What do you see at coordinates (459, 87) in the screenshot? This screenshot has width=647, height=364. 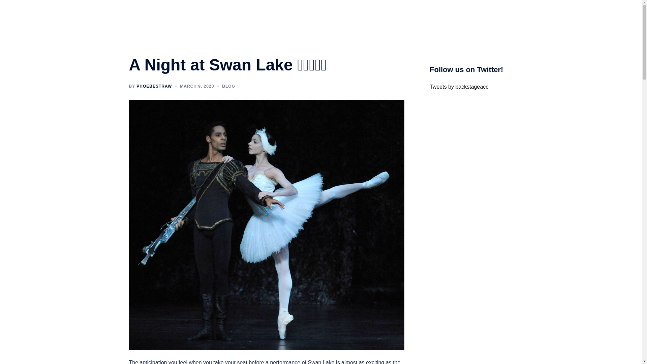 I see `Tweets by backstageacc` at bounding box center [459, 87].